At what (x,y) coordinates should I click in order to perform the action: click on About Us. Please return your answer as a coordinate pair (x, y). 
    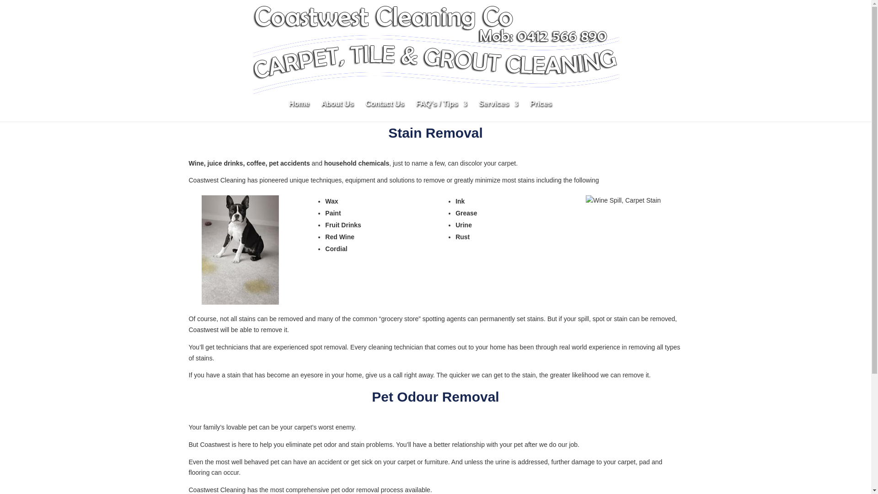
    Looking at the image, I should click on (337, 111).